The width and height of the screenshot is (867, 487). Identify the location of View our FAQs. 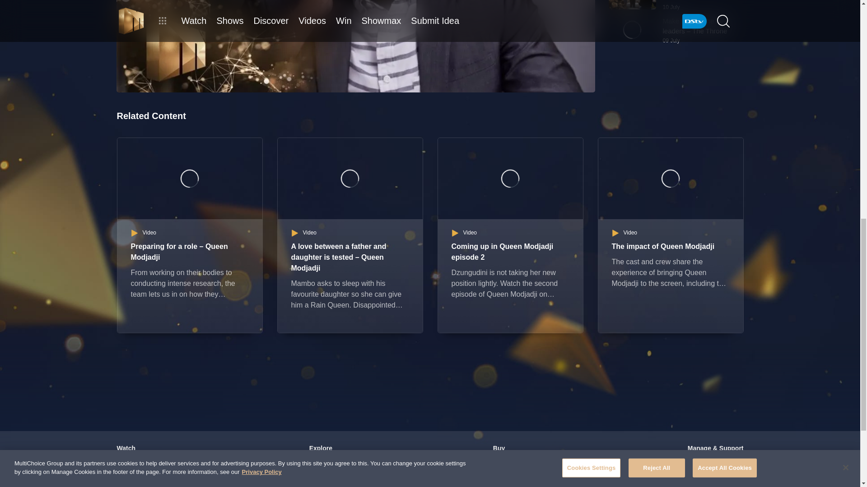
(715, 472).